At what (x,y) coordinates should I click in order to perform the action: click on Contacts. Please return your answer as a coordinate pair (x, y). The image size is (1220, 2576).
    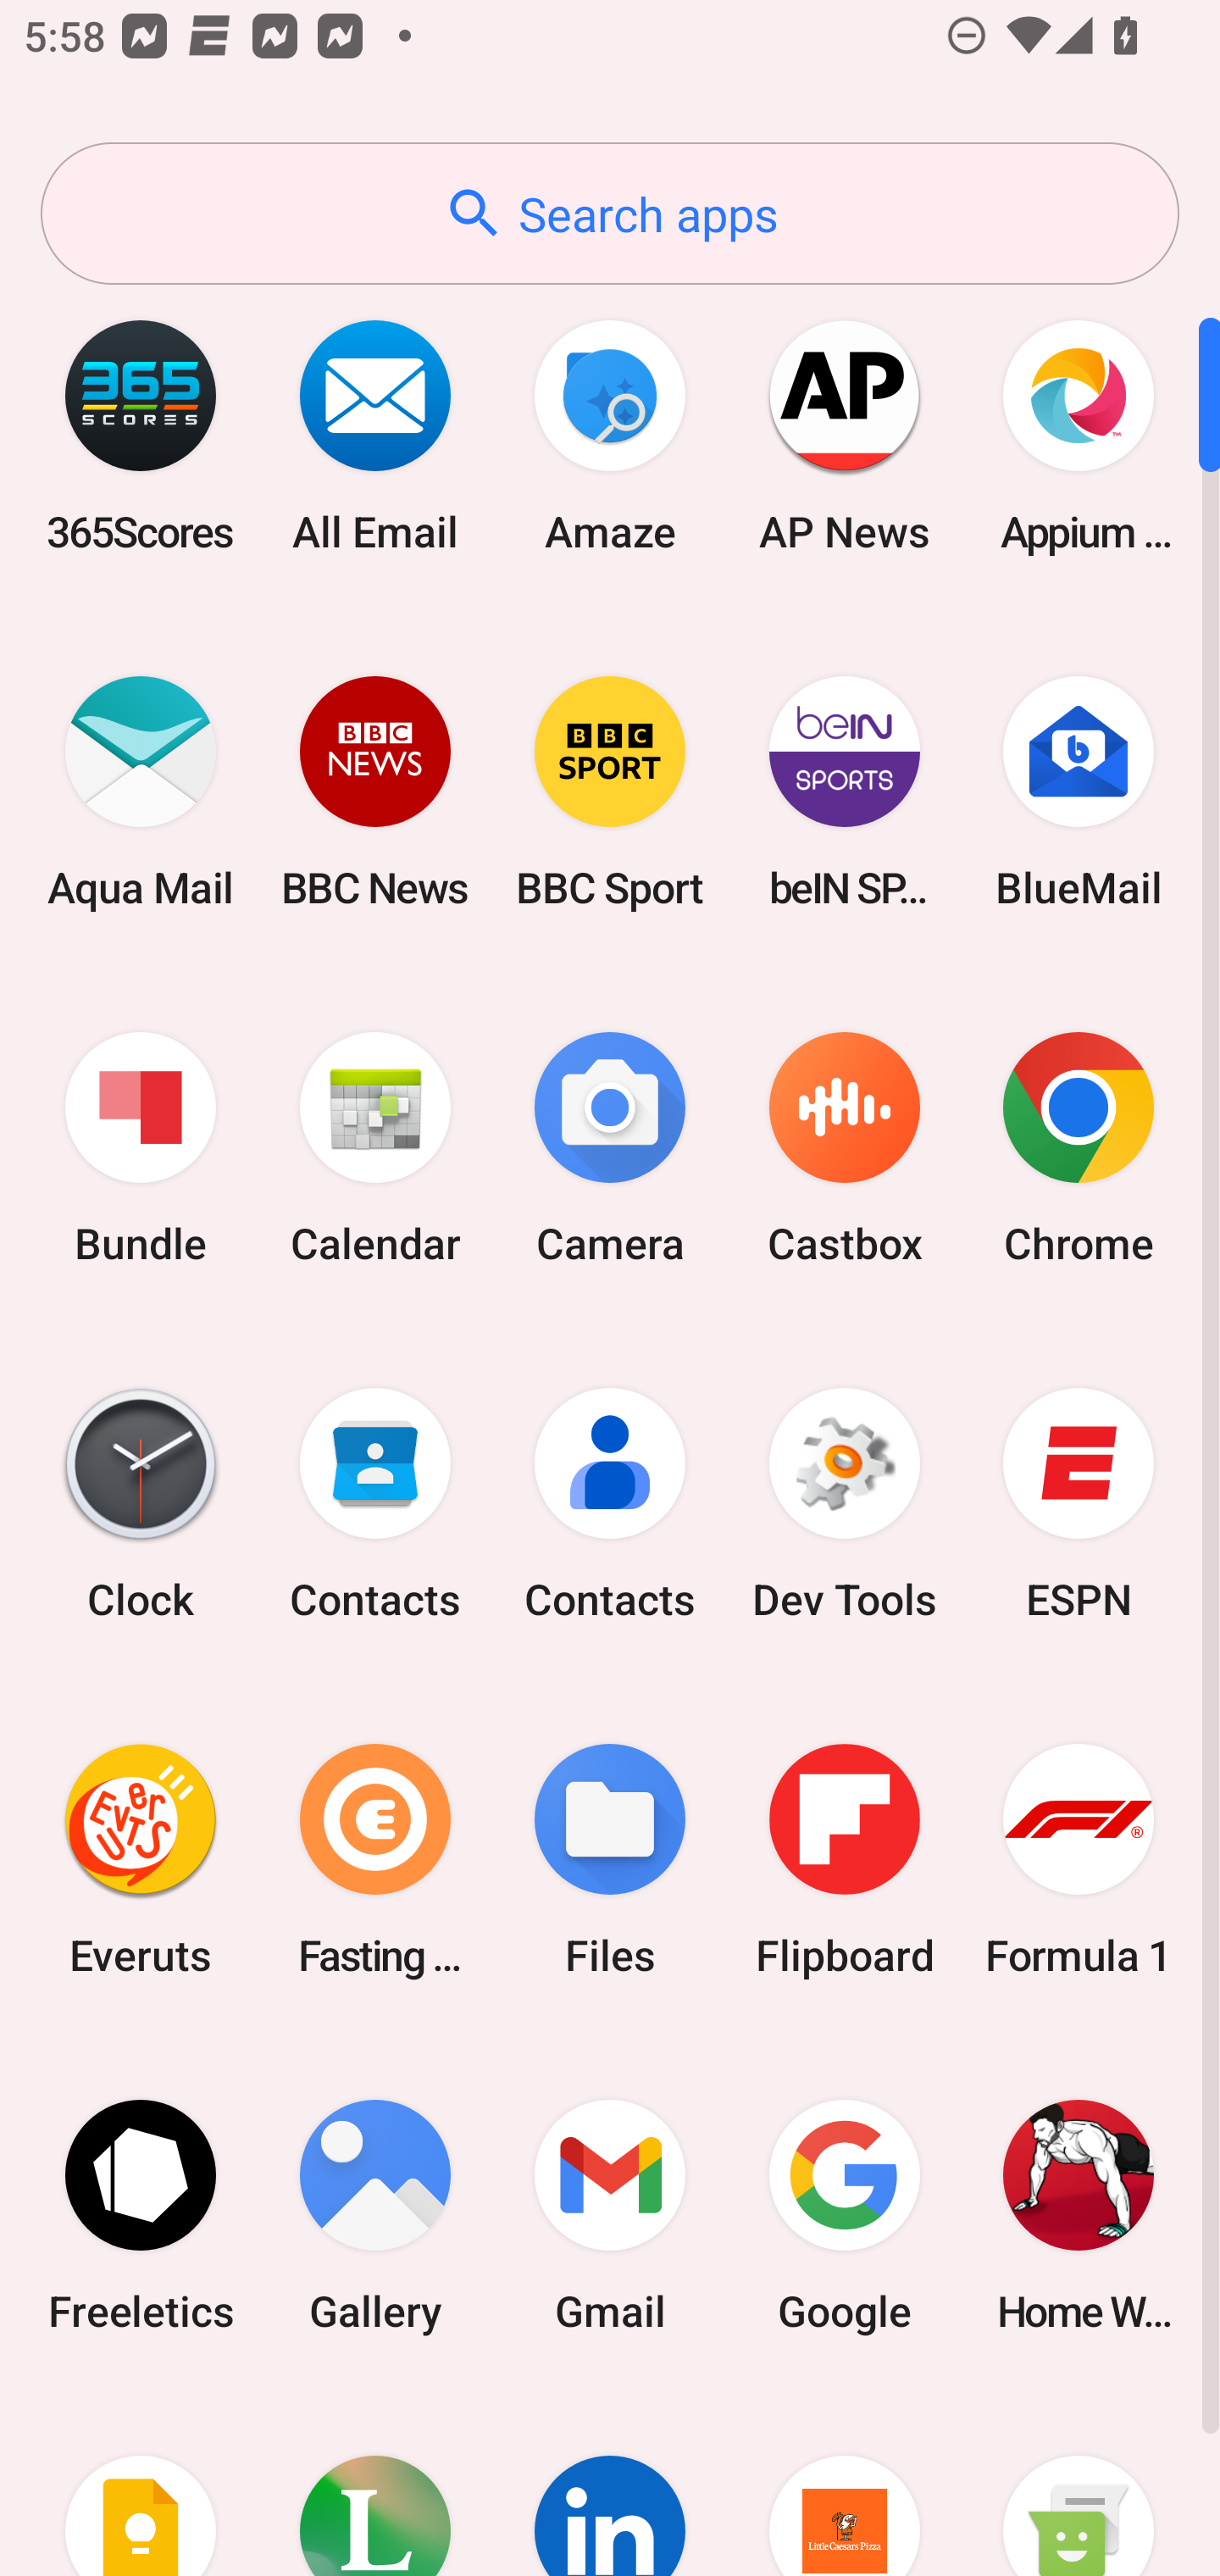
    Looking at the image, I should click on (375, 1504).